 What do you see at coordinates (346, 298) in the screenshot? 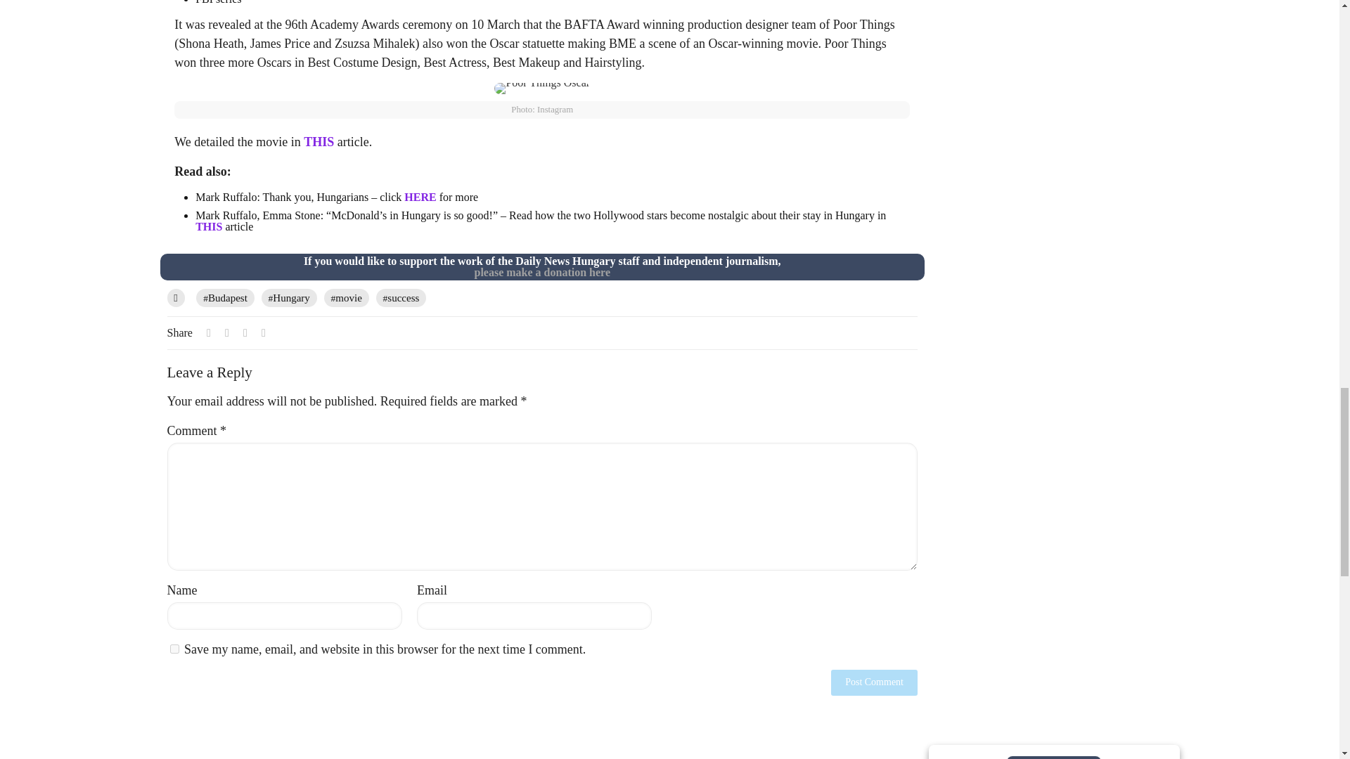
I see `movie` at bounding box center [346, 298].